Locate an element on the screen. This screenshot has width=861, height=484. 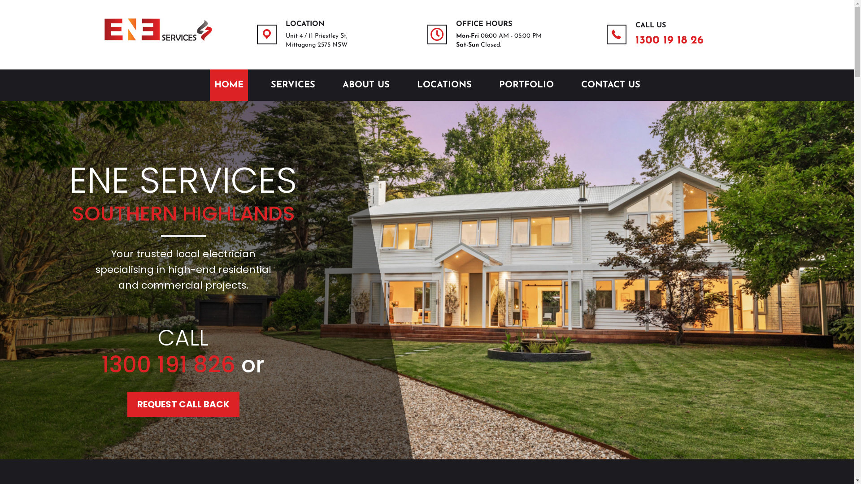
CONTACT US is located at coordinates (611, 85).